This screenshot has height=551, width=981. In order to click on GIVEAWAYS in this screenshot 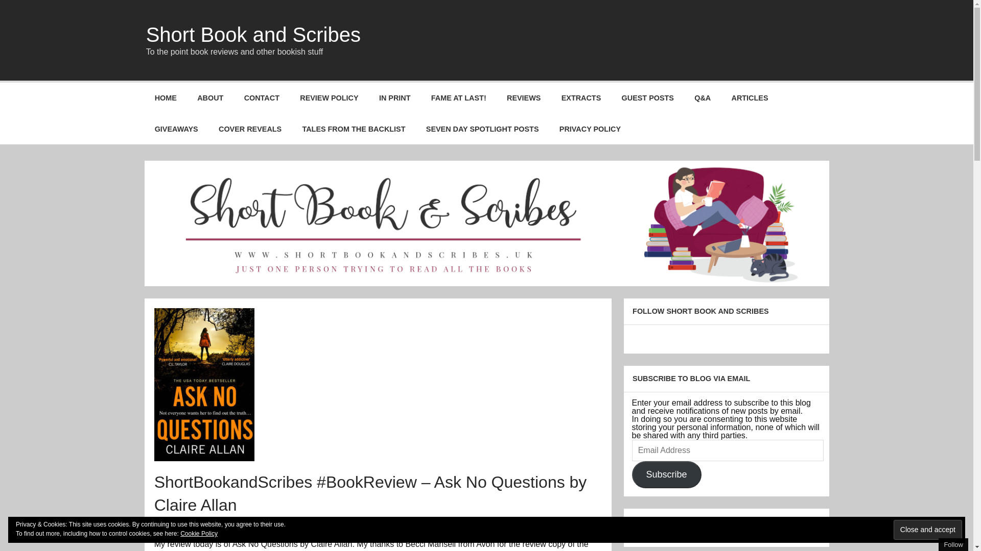, I will do `click(176, 129)`.